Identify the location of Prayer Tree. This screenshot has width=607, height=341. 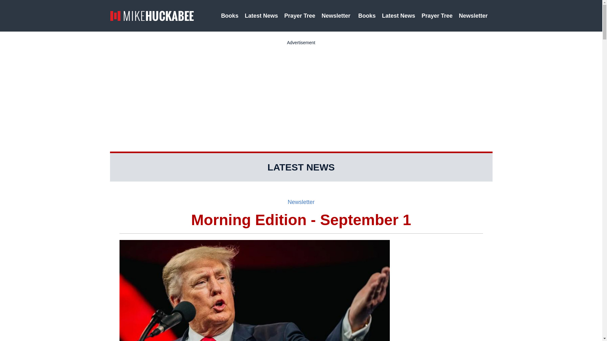
(437, 16).